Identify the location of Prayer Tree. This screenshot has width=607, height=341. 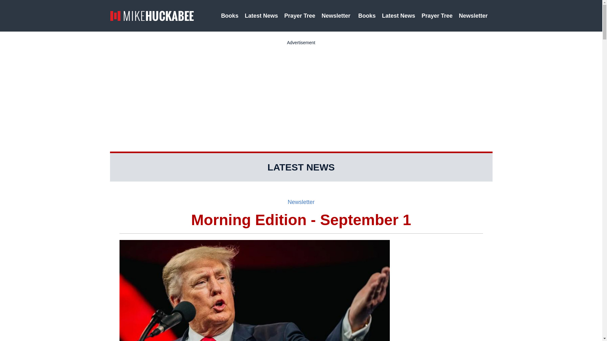
(437, 16).